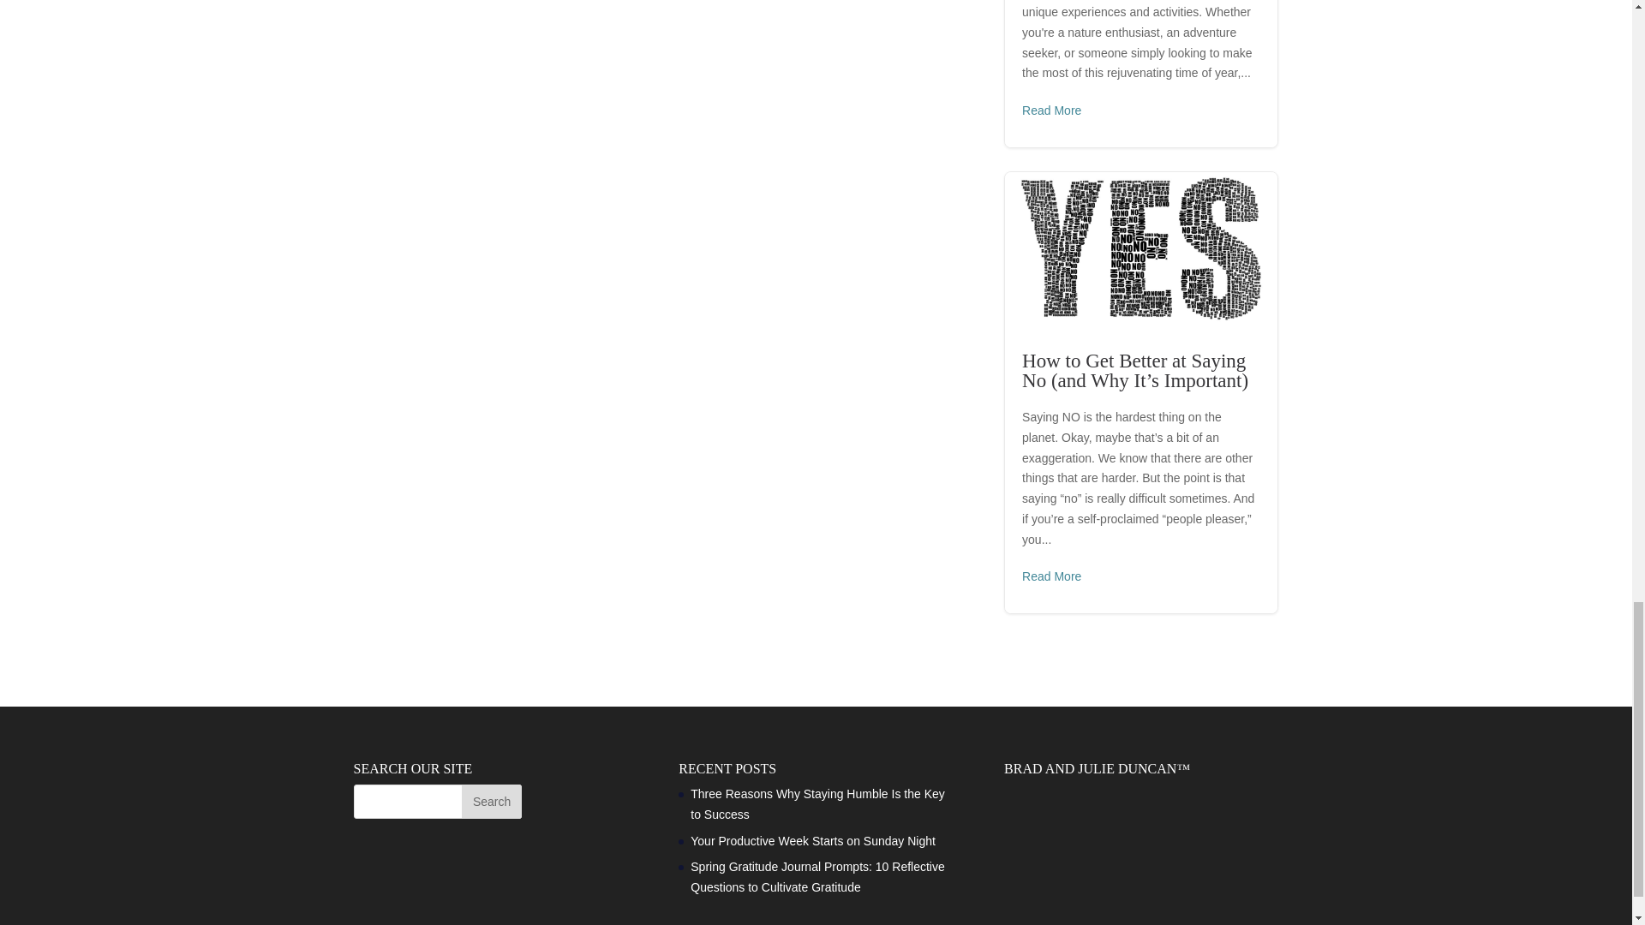  Describe the element at coordinates (1050, 577) in the screenshot. I see `Read More` at that location.